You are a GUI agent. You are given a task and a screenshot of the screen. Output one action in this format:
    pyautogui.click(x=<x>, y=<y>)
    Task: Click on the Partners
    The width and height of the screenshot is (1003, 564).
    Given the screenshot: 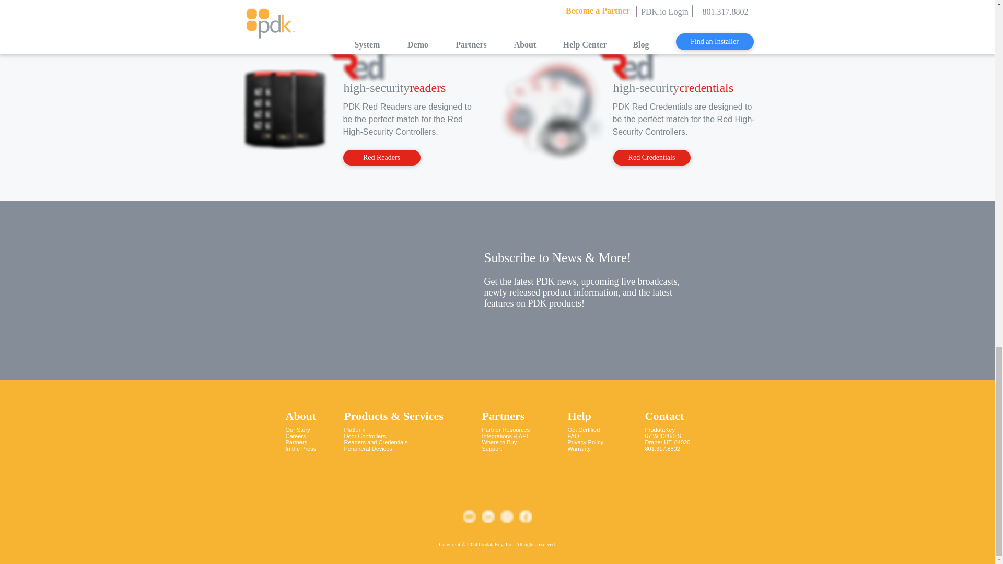 What is the action you would take?
    pyautogui.click(x=296, y=442)
    